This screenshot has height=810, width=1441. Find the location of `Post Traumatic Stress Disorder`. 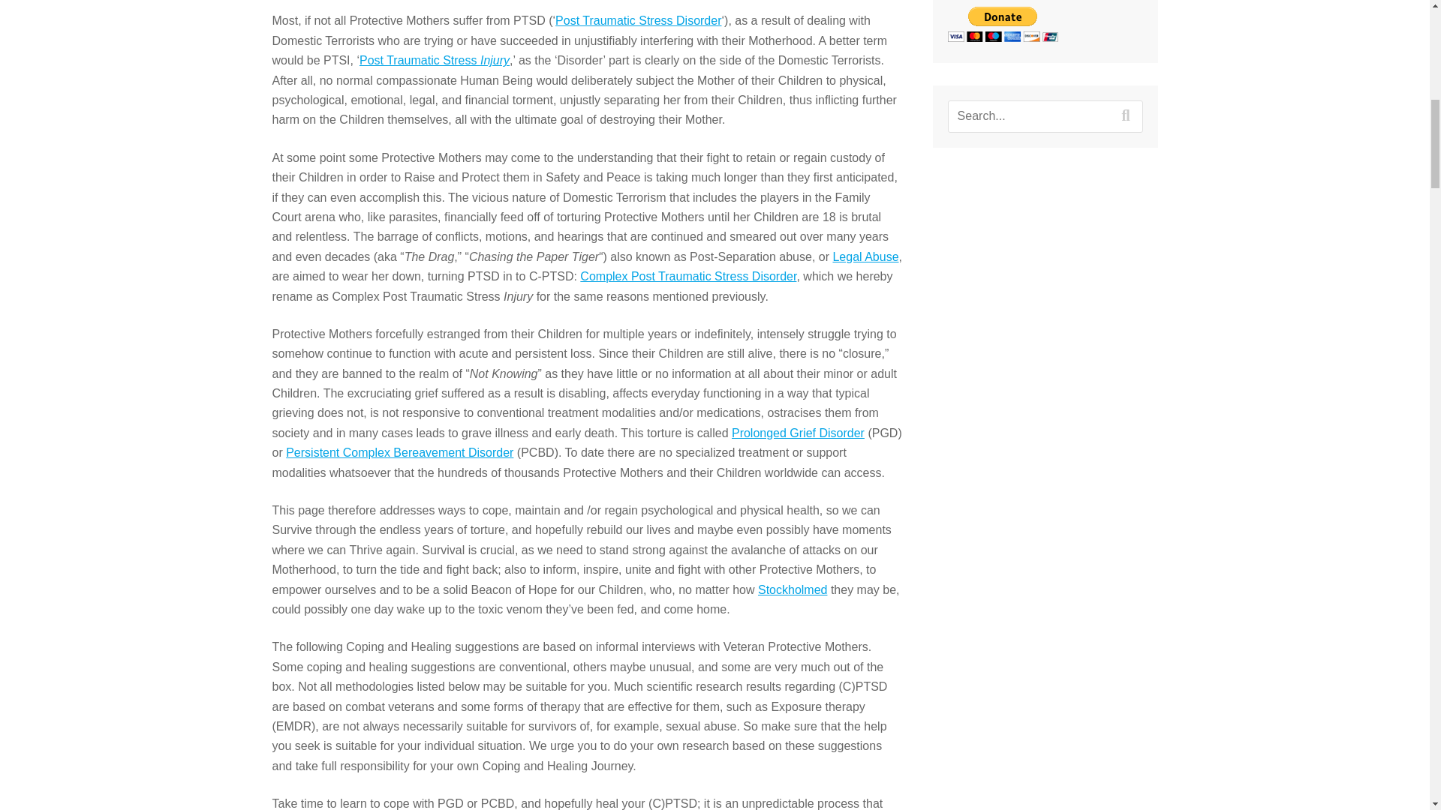

Post Traumatic Stress Disorder is located at coordinates (638, 20).